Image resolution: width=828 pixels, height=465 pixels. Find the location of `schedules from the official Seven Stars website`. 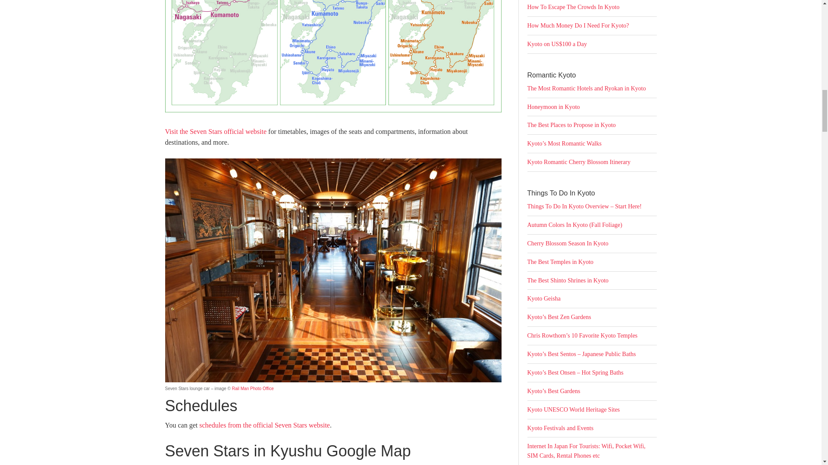

schedules from the official Seven Stars website is located at coordinates (264, 425).